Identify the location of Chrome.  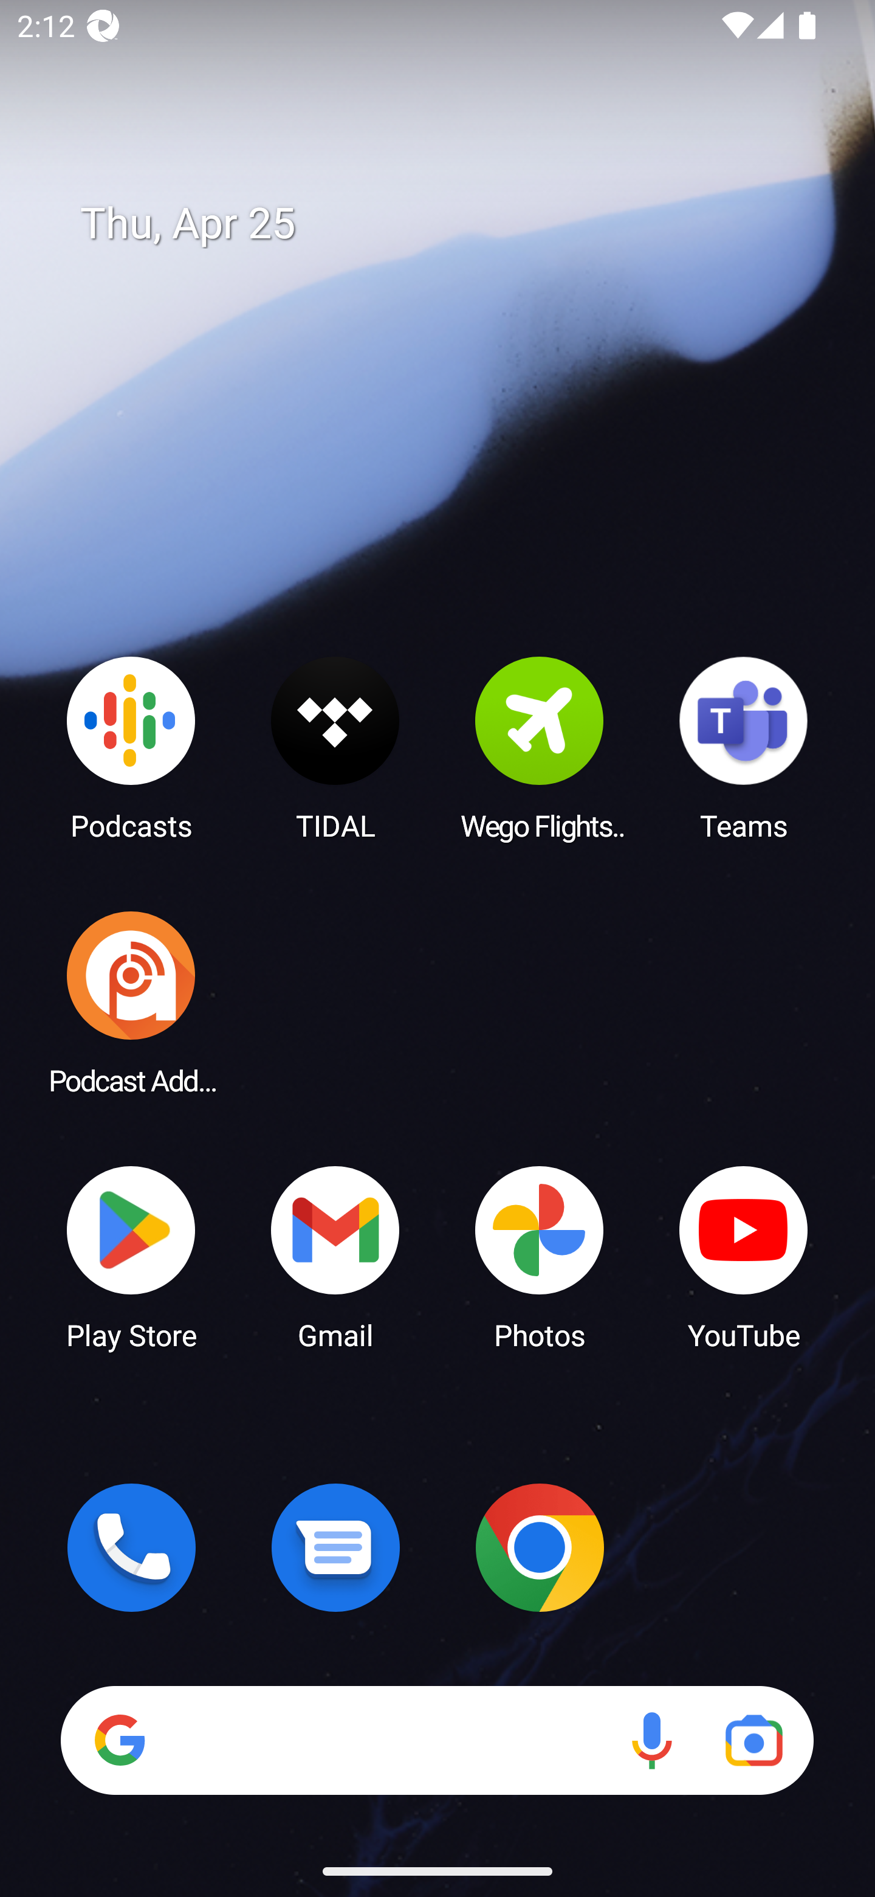
(540, 1547).